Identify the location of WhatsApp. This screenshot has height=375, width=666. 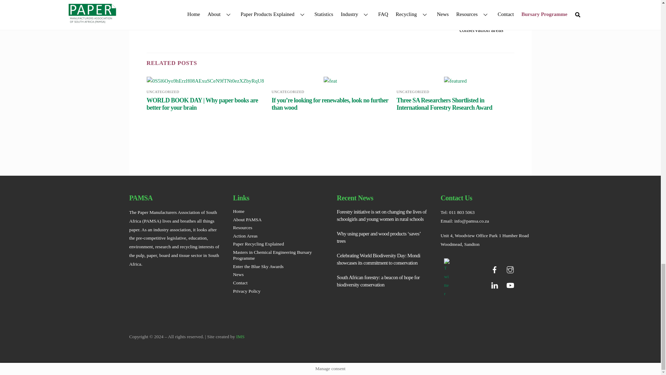
(223, 1).